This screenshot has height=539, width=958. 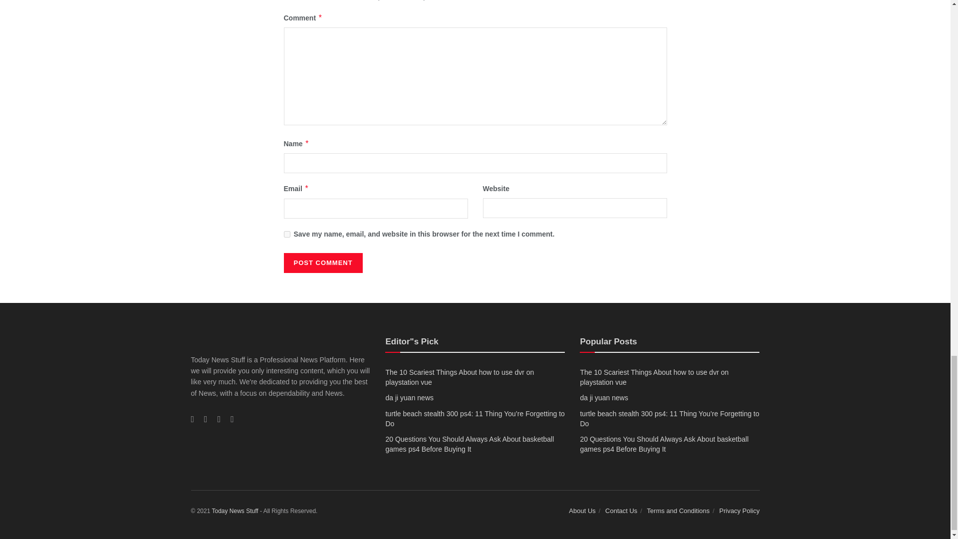 What do you see at coordinates (322, 263) in the screenshot?
I see `Post Comment` at bounding box center [322, 263].